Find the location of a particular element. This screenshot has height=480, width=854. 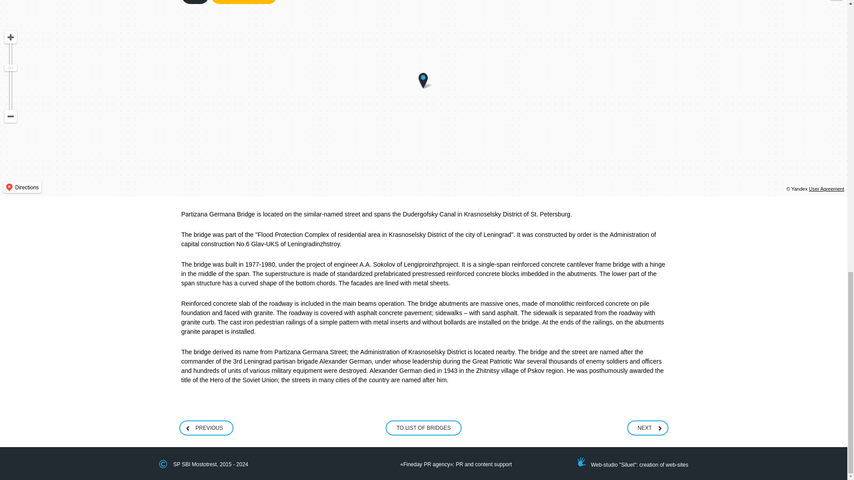

Directions is located at coordinates (22, 188).